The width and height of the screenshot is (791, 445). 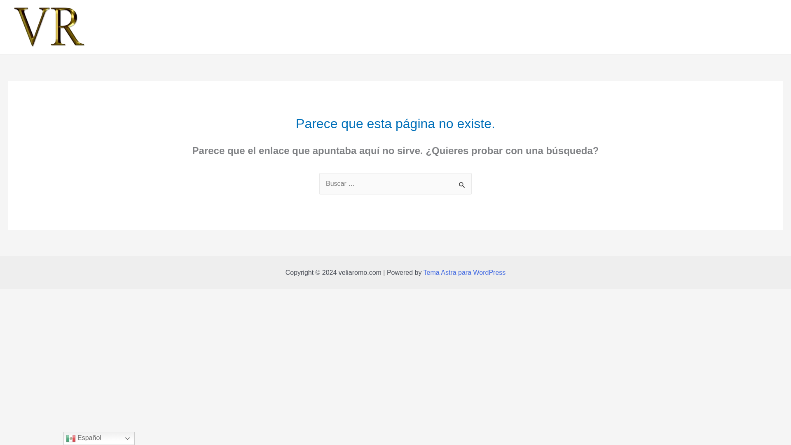 I want to click on Tema Astra para WordPress, so click(x=465, y=272).